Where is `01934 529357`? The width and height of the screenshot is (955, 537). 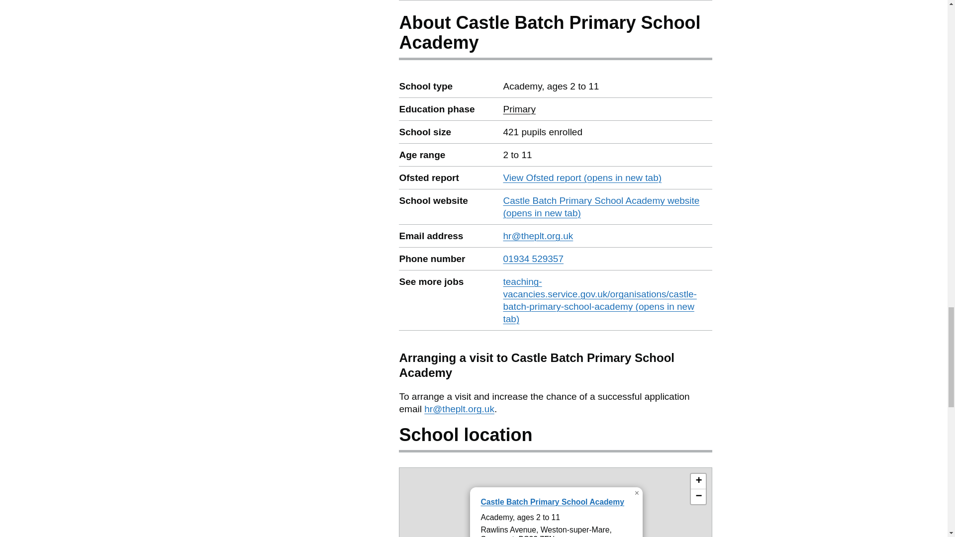
01934 529357 is located at coordinates (533, 259).